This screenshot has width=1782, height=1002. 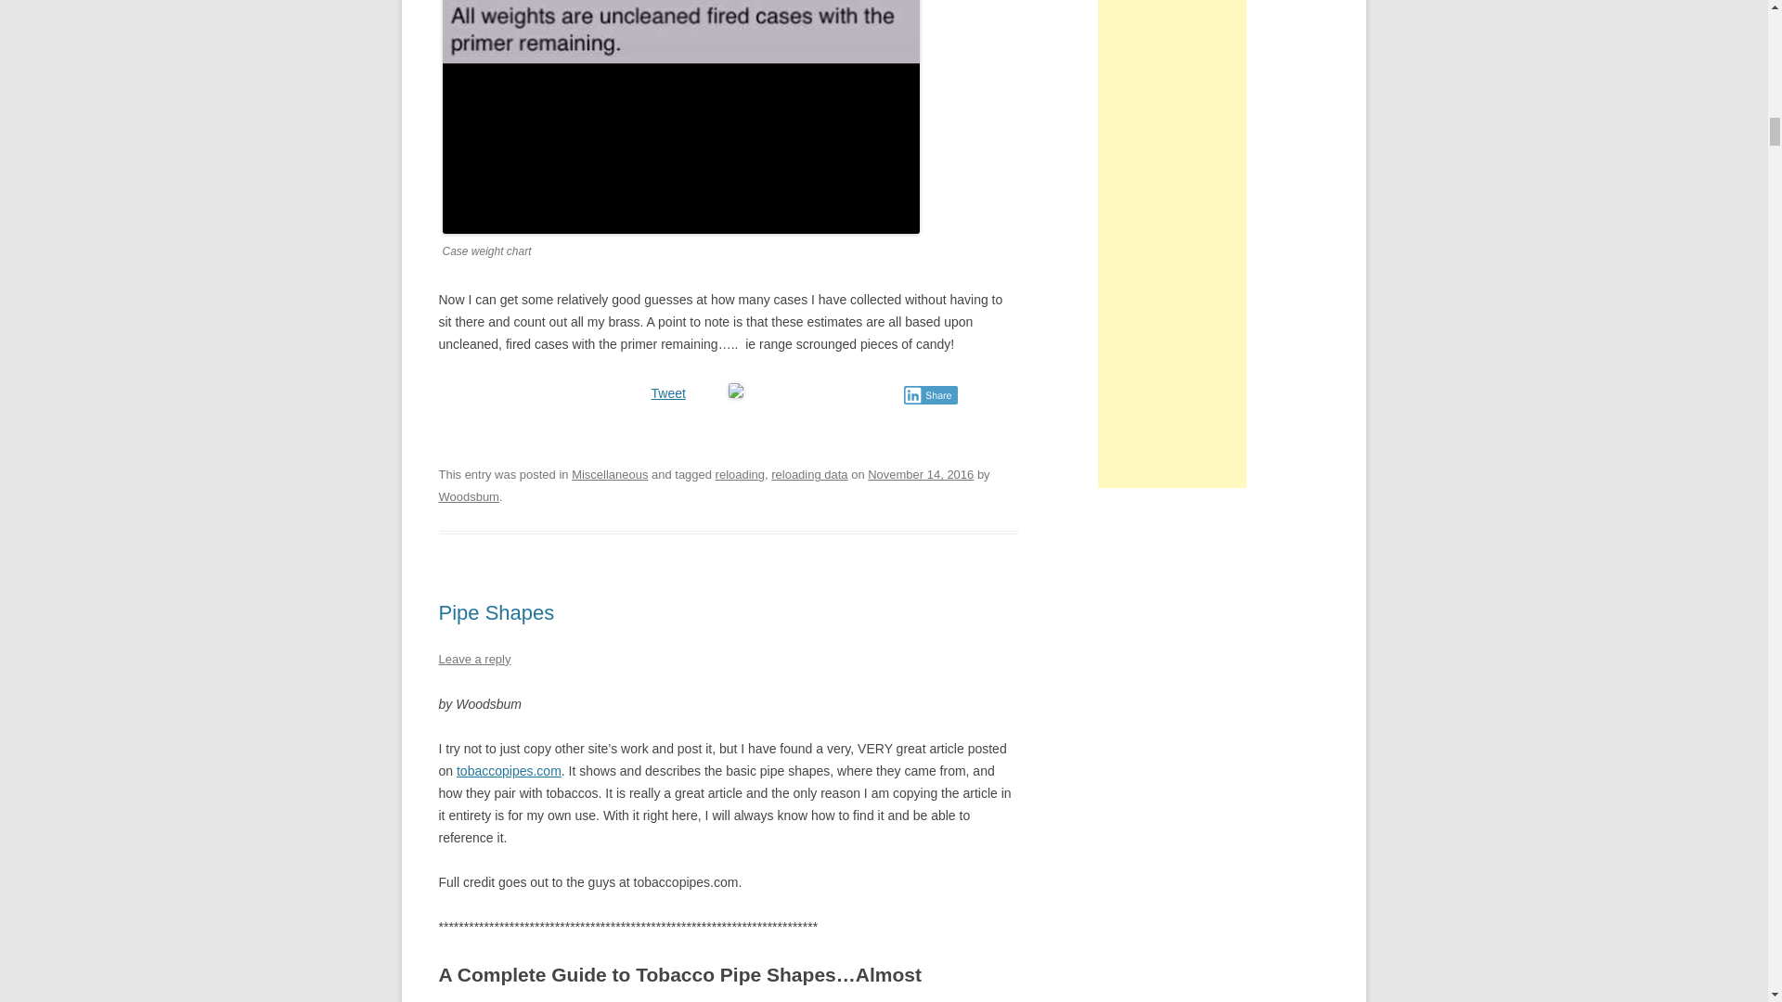 What do you see at coordinates (921, 475) in the screenshot?
I see `November 14, 2016` at bounding box center [921, 475].